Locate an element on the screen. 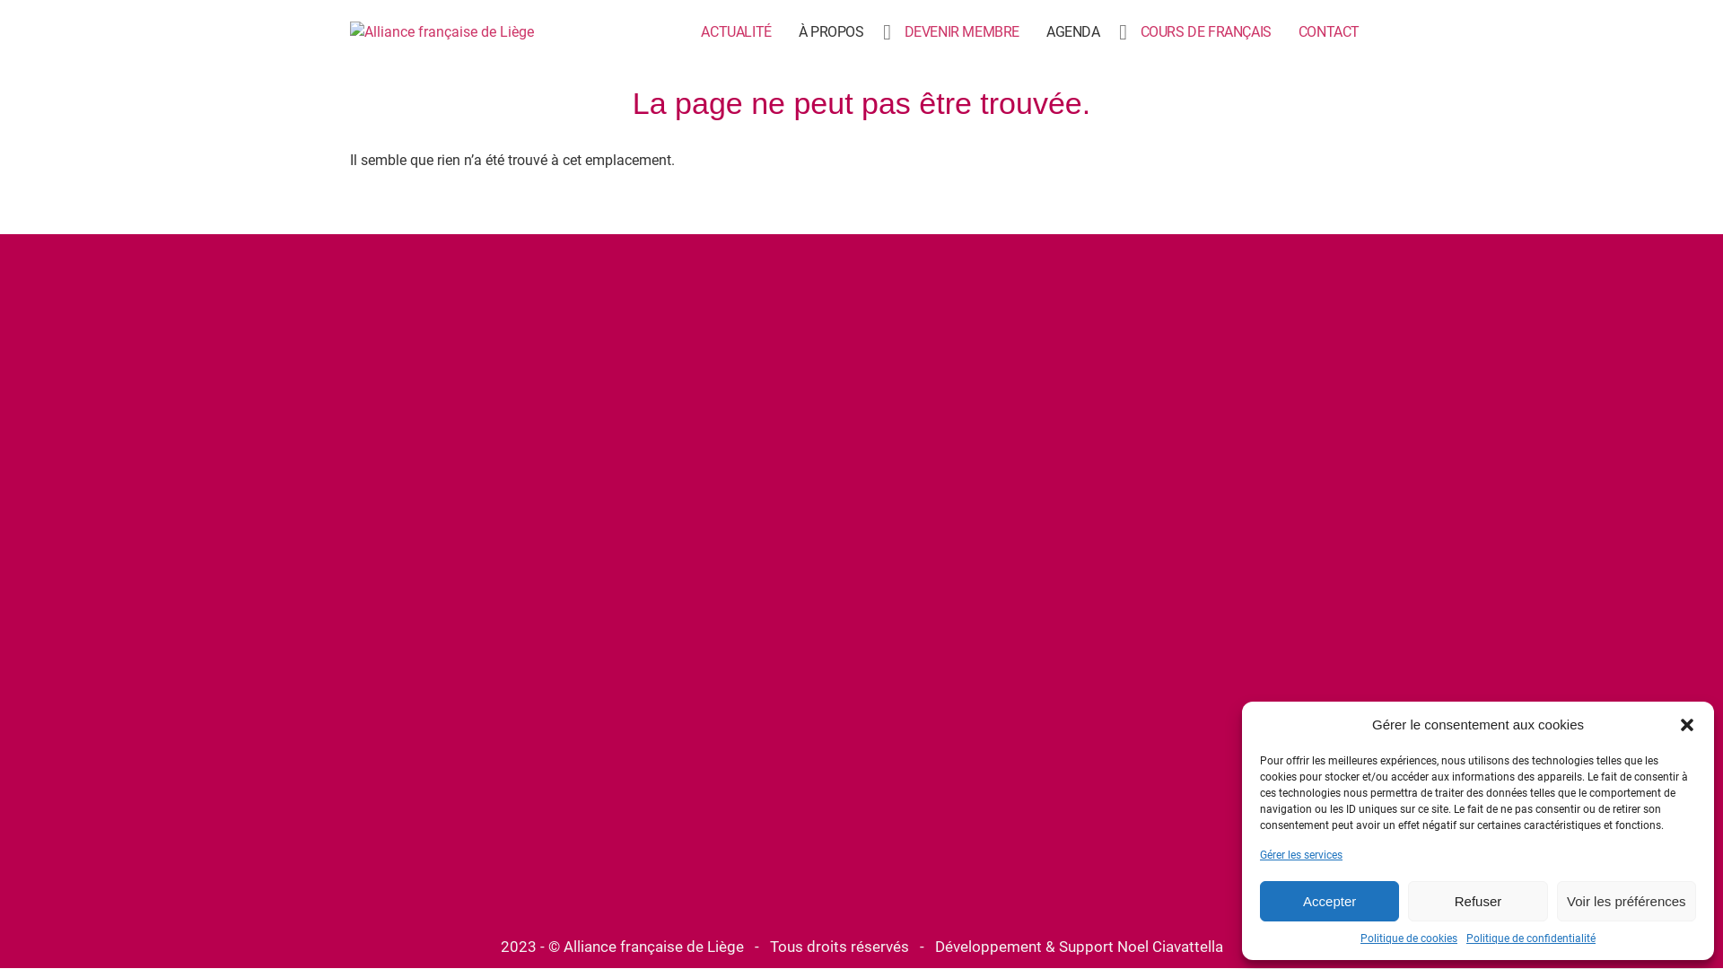 The image size is (1723, 969). Politique de cookies is located at coordinates (1409, 938).